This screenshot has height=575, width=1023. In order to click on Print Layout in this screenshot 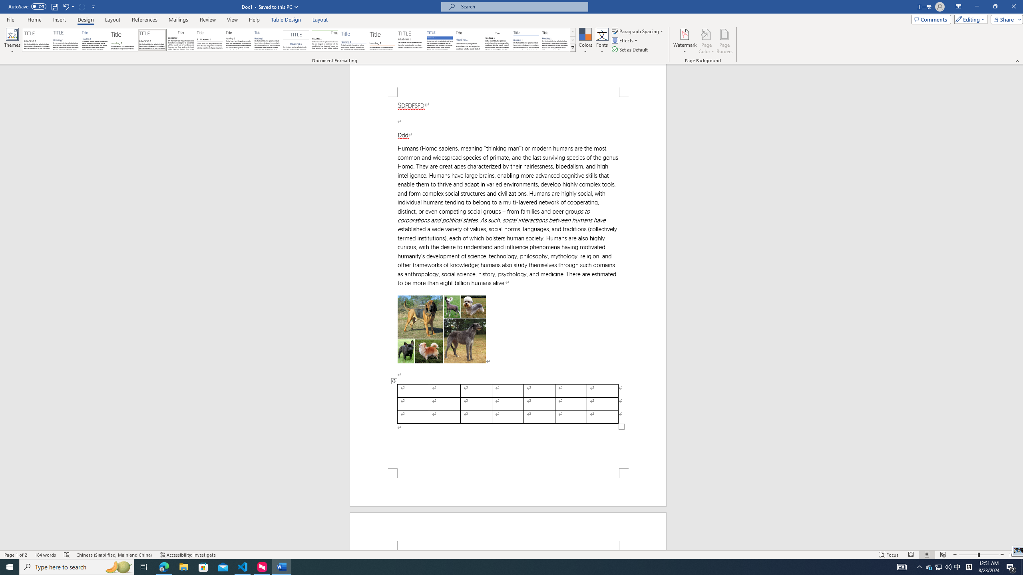, I will do `click(926, 555)`.